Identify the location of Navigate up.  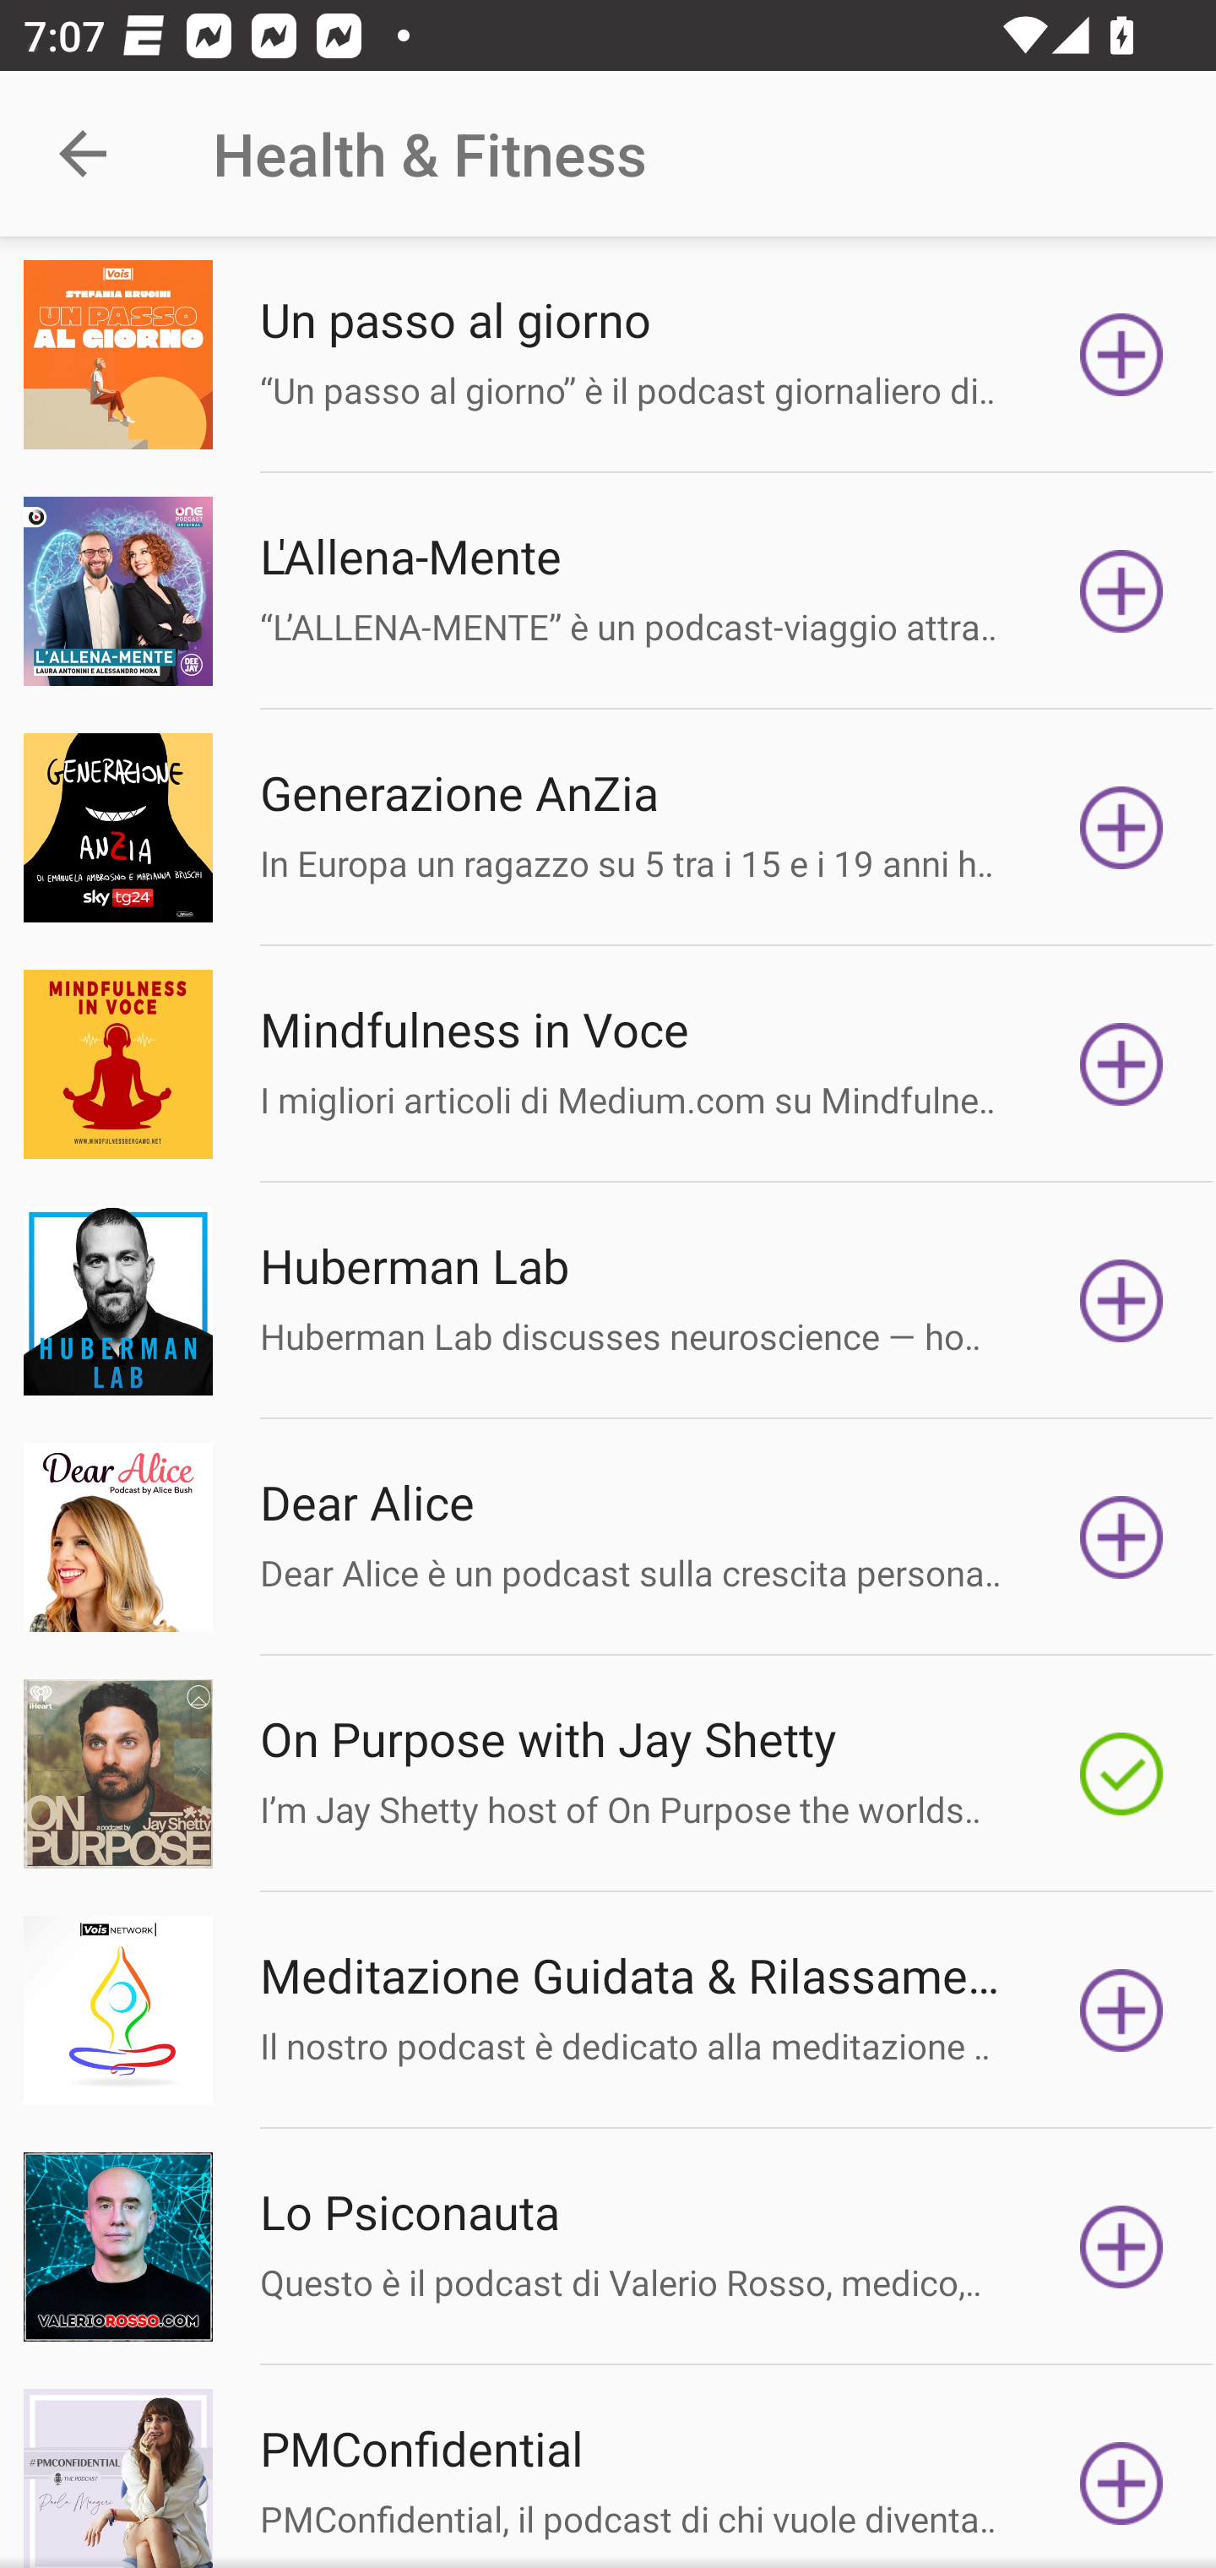
(83, 154).